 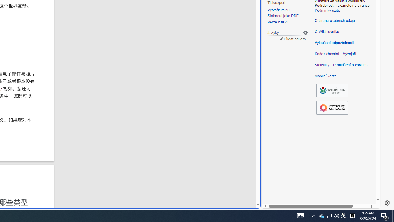 I want to click on Verze k tisku, so click(x=278, y=22).